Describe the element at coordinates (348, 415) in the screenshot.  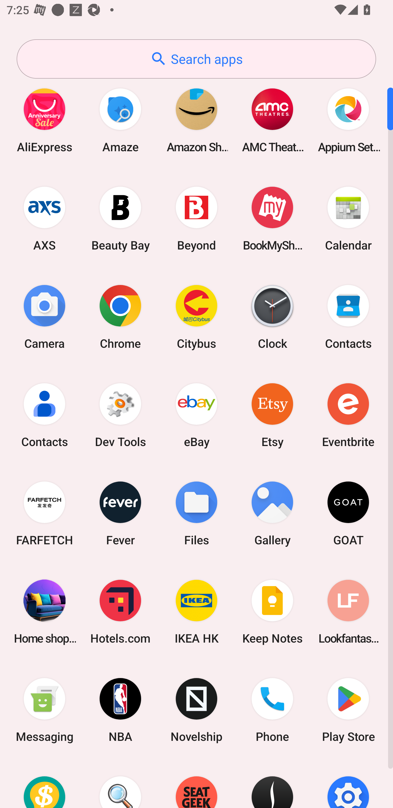
I see `Eventbrite` at that location.